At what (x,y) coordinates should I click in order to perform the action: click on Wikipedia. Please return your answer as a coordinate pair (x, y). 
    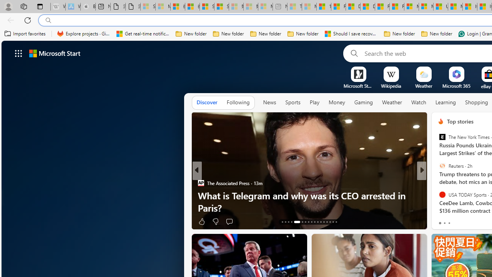
    Looking at the image, I should click on (391, 86).